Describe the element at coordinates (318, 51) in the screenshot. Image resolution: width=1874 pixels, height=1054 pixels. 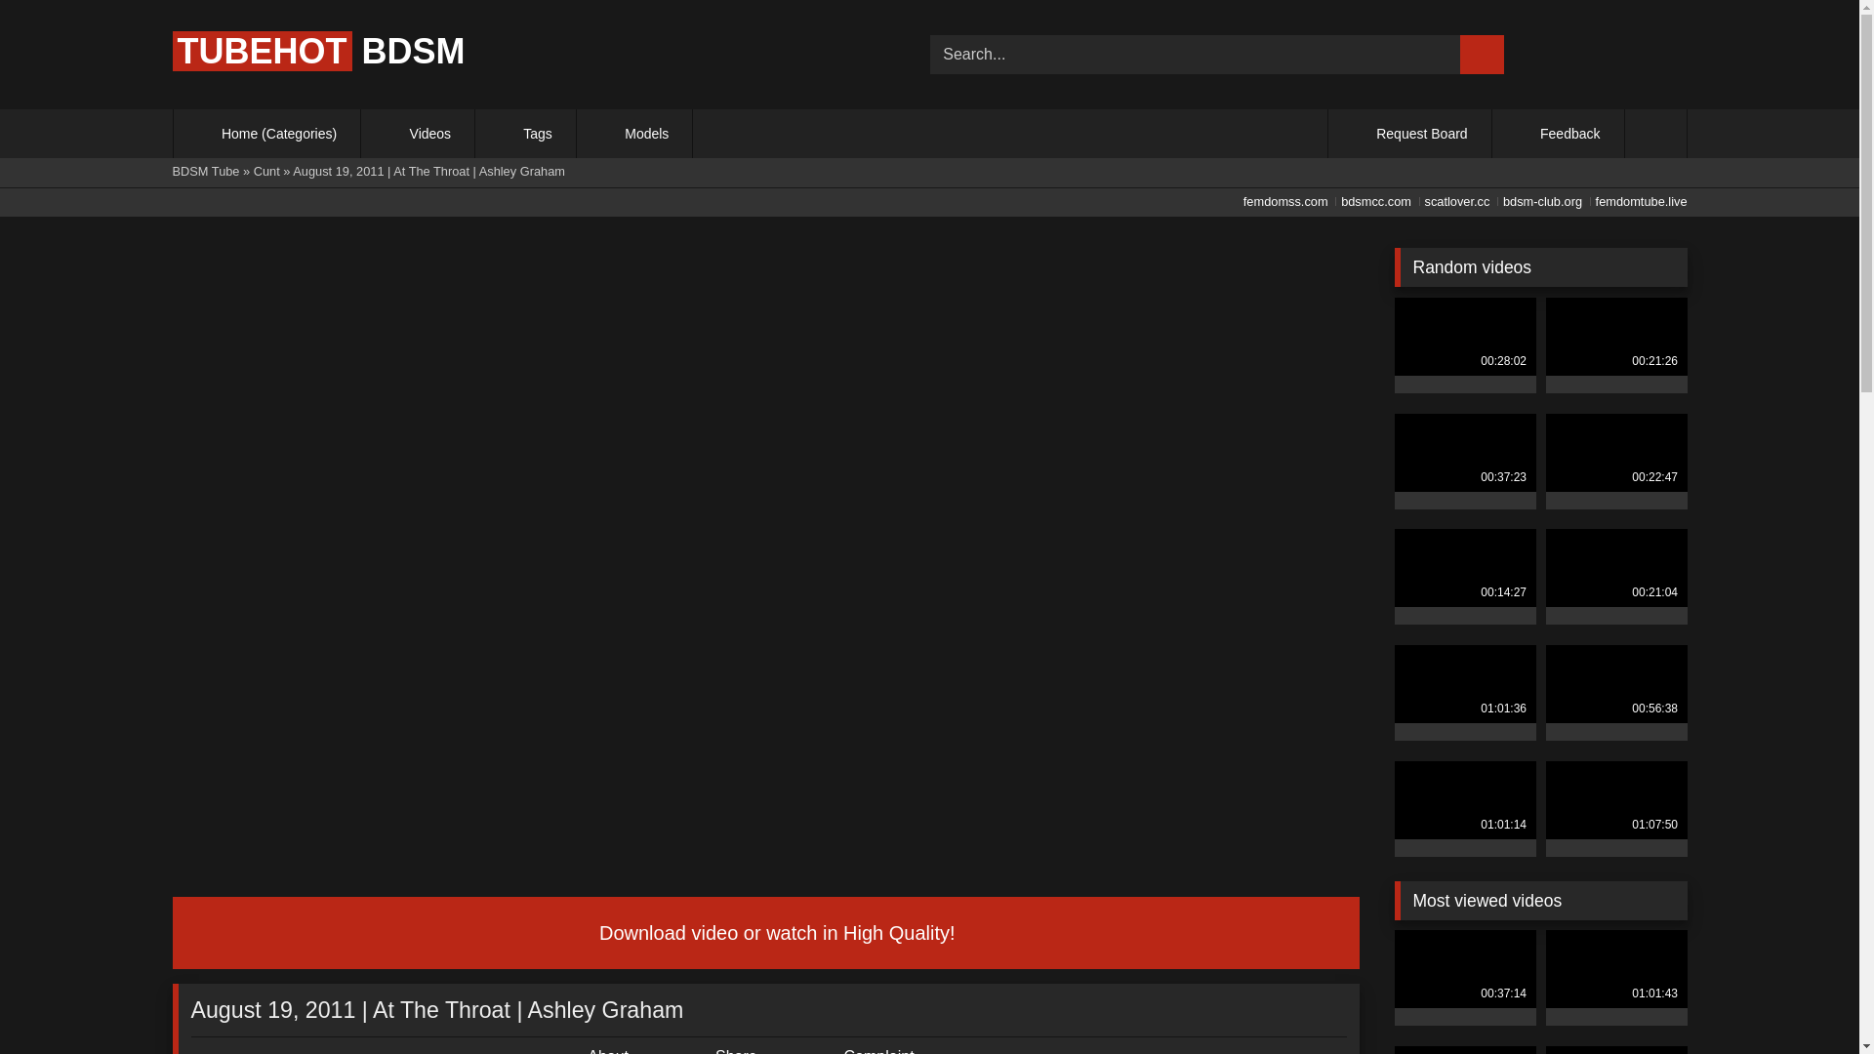
I see `TUBEHOT BDSM` at that location.